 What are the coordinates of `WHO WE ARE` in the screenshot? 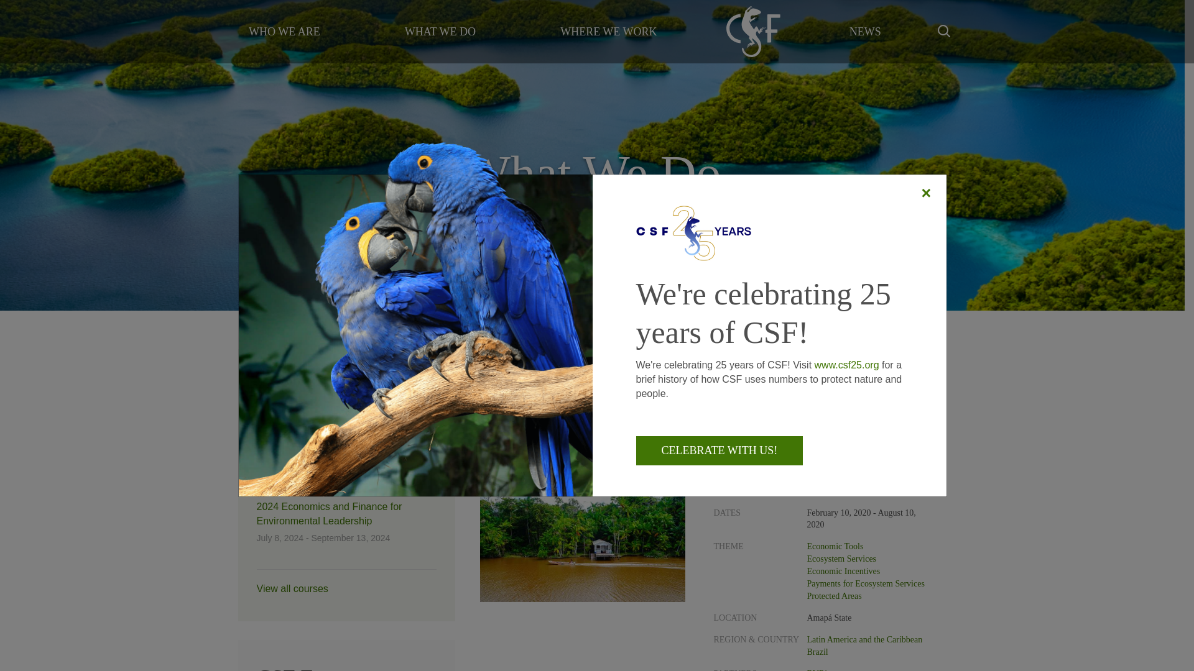 It's located at (284, 31).